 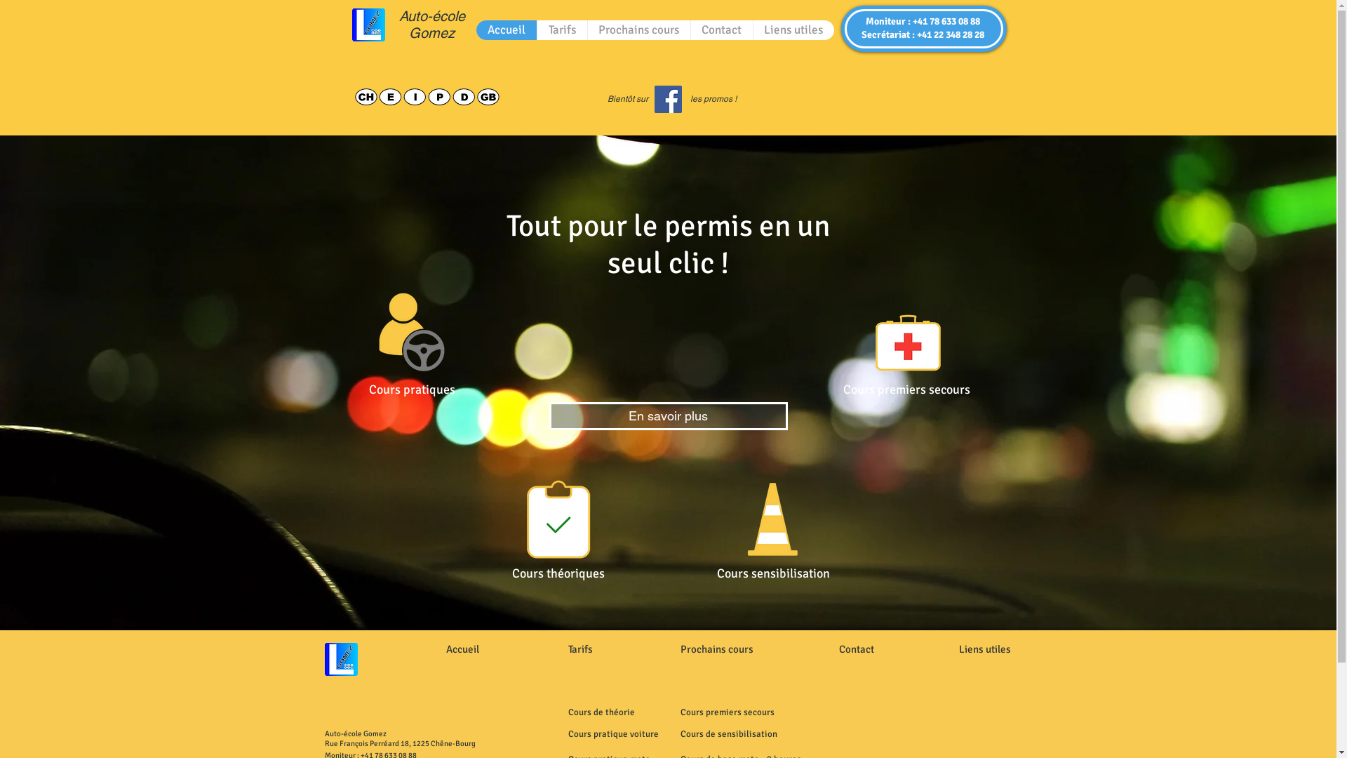 I want to click on Liens utiles, so click(x=984, y=649).